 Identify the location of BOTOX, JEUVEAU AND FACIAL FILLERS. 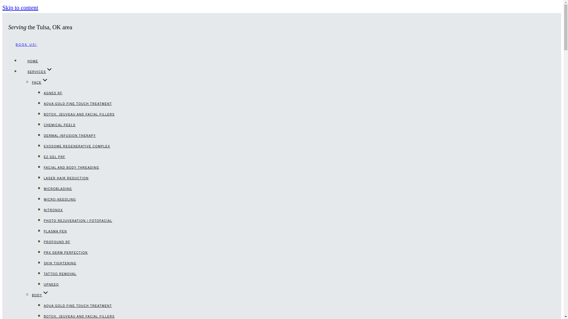
(79, 315).